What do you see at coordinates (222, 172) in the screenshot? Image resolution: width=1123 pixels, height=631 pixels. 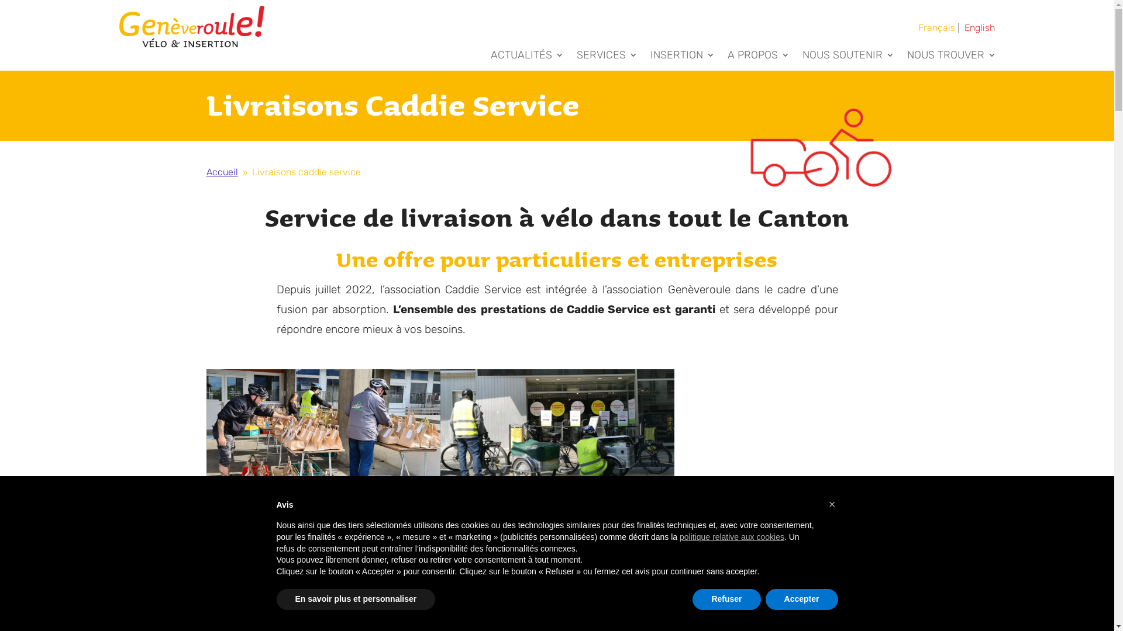 I see `Accueil` at bounding box center [222, 172].